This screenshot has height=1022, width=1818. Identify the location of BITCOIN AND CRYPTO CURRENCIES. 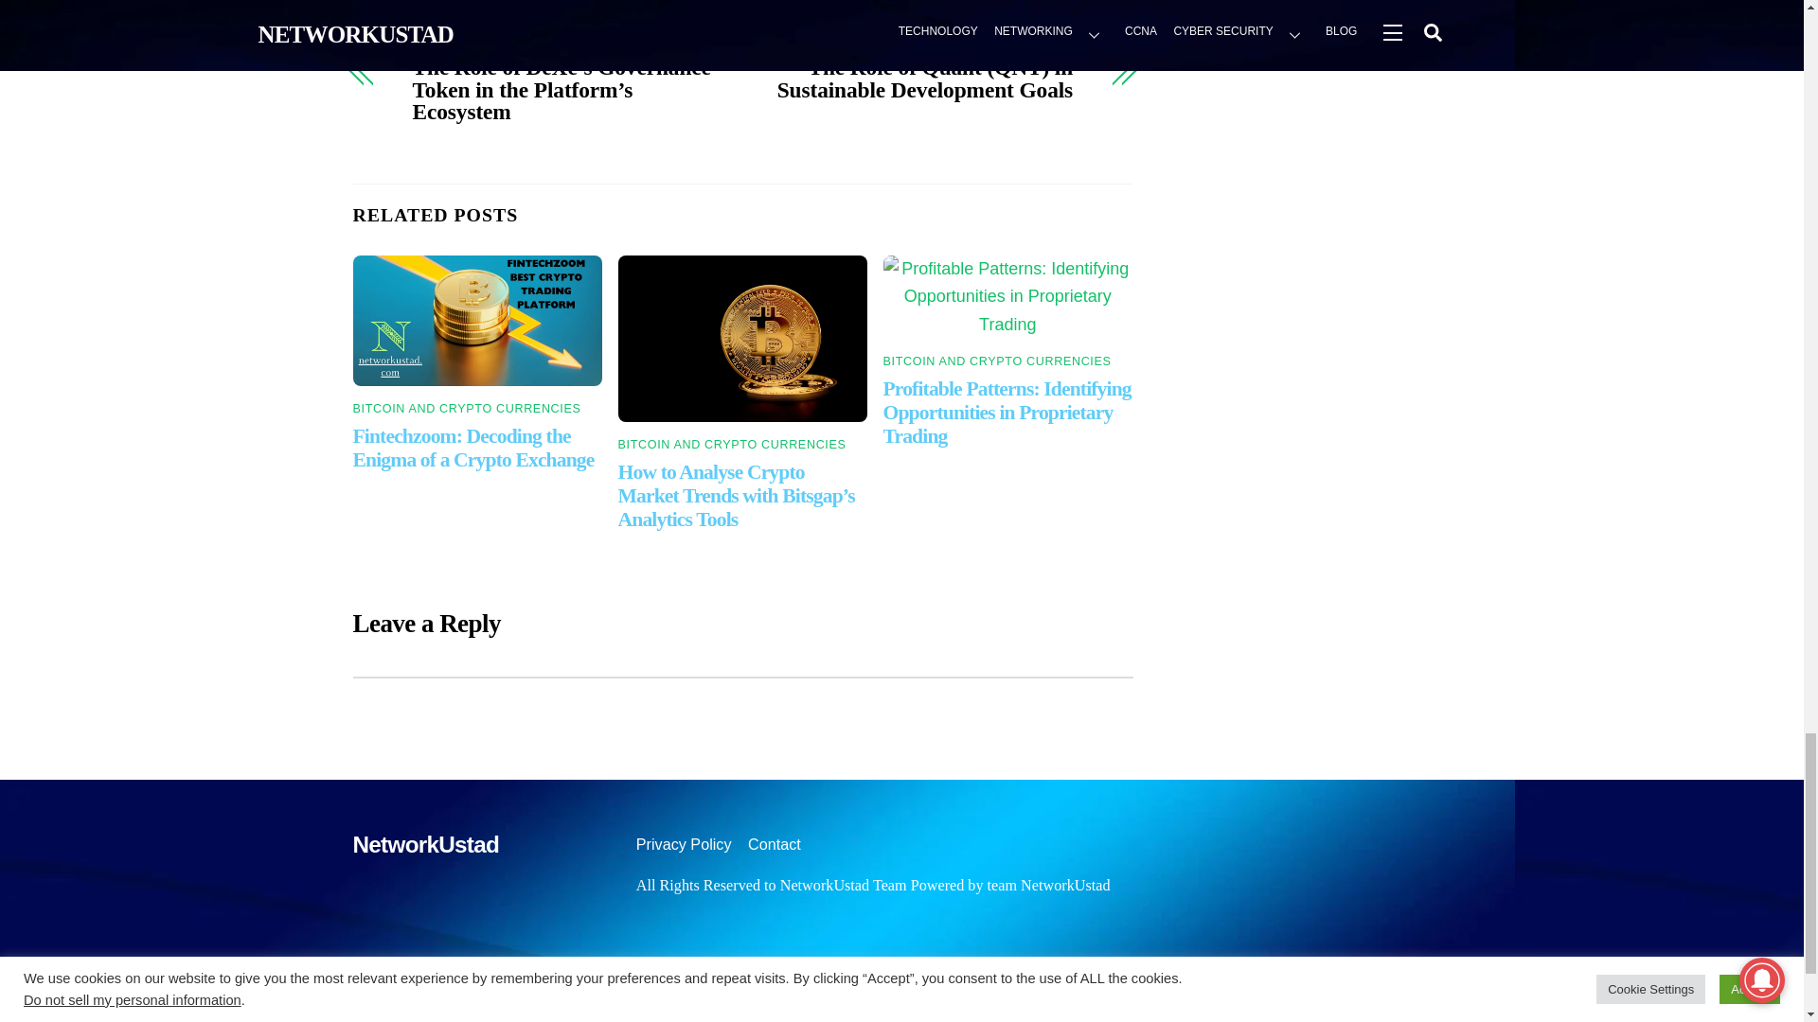
(997, 361).